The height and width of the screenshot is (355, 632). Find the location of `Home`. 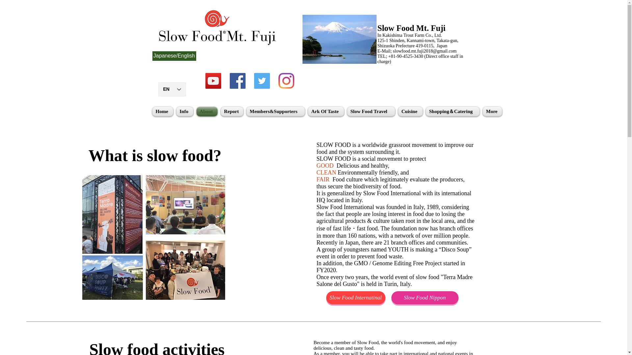

Home is located at coordinates (163, 112).